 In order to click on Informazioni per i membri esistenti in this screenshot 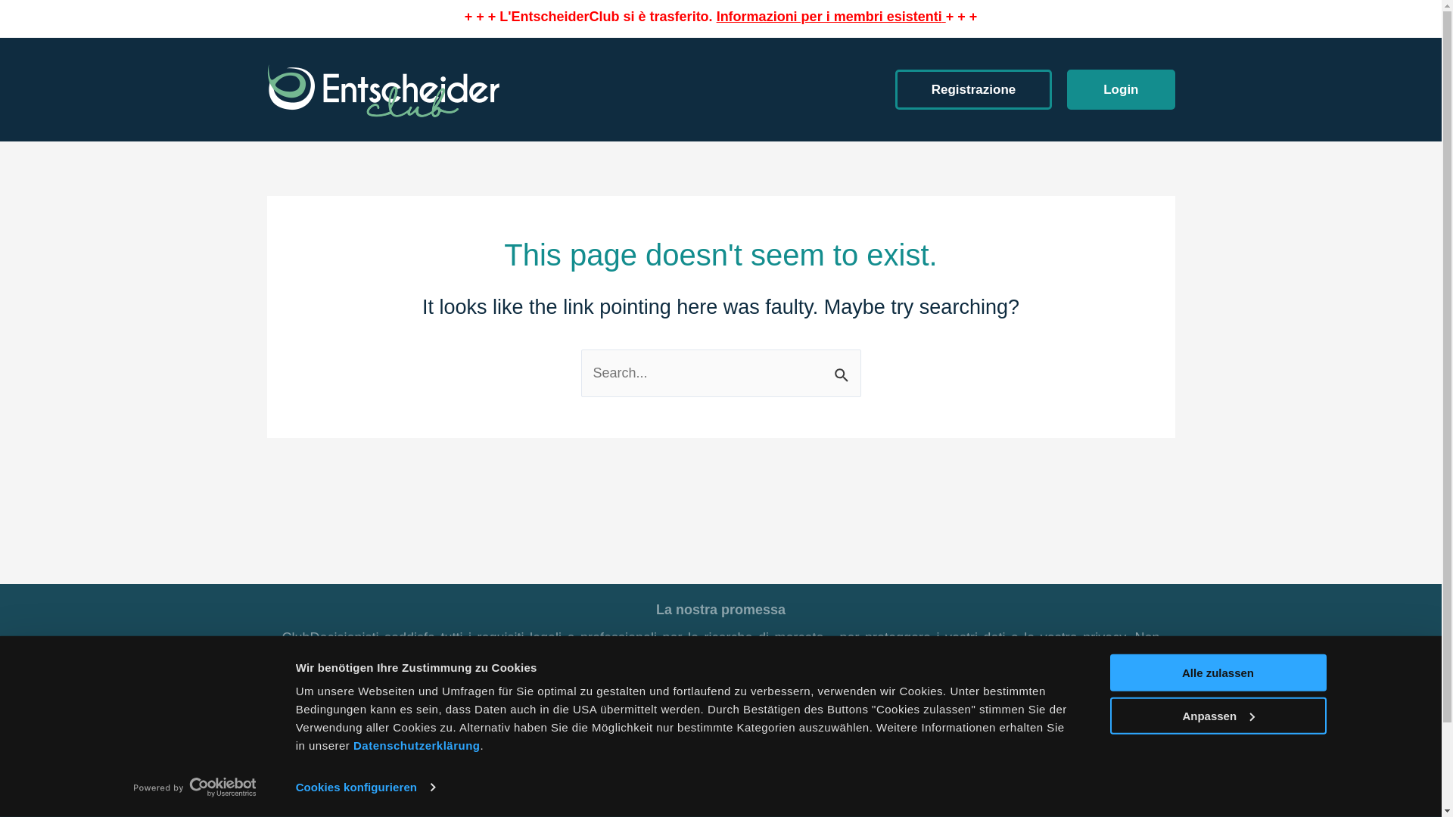, I will do `click(829, 17)`.